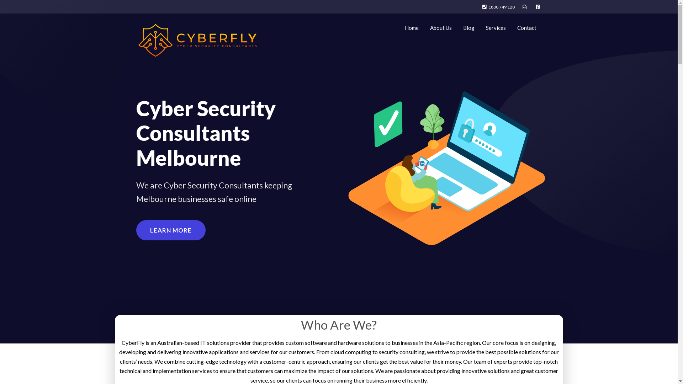  What do you see at coordinates (447, 168) in the screenshot?
I see `1` at bounding box center [447, 168].